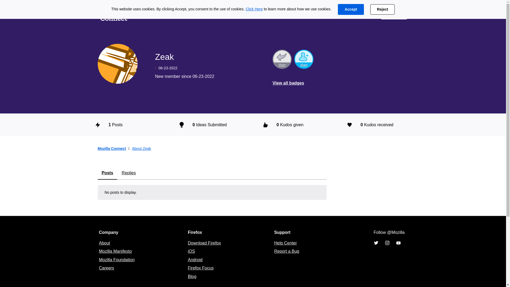 This screenshot has width=510, height=287. Describe the element at coordinates (129, 173) in the screenshot. I see `Replies` at that location.